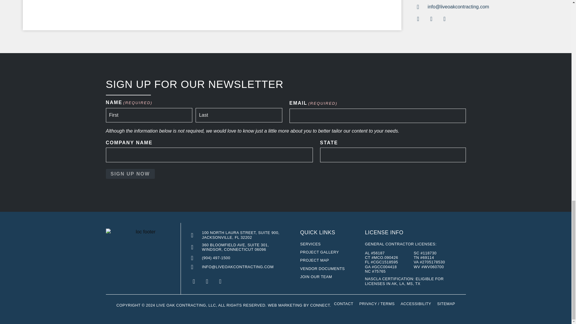 This screenshot has width=576, height=324. What do you see at coordinates (444, 19) in the screenshot?
I see `Live Oak's Instagram profile - opens in new tab` at bounding box center [444, 19].